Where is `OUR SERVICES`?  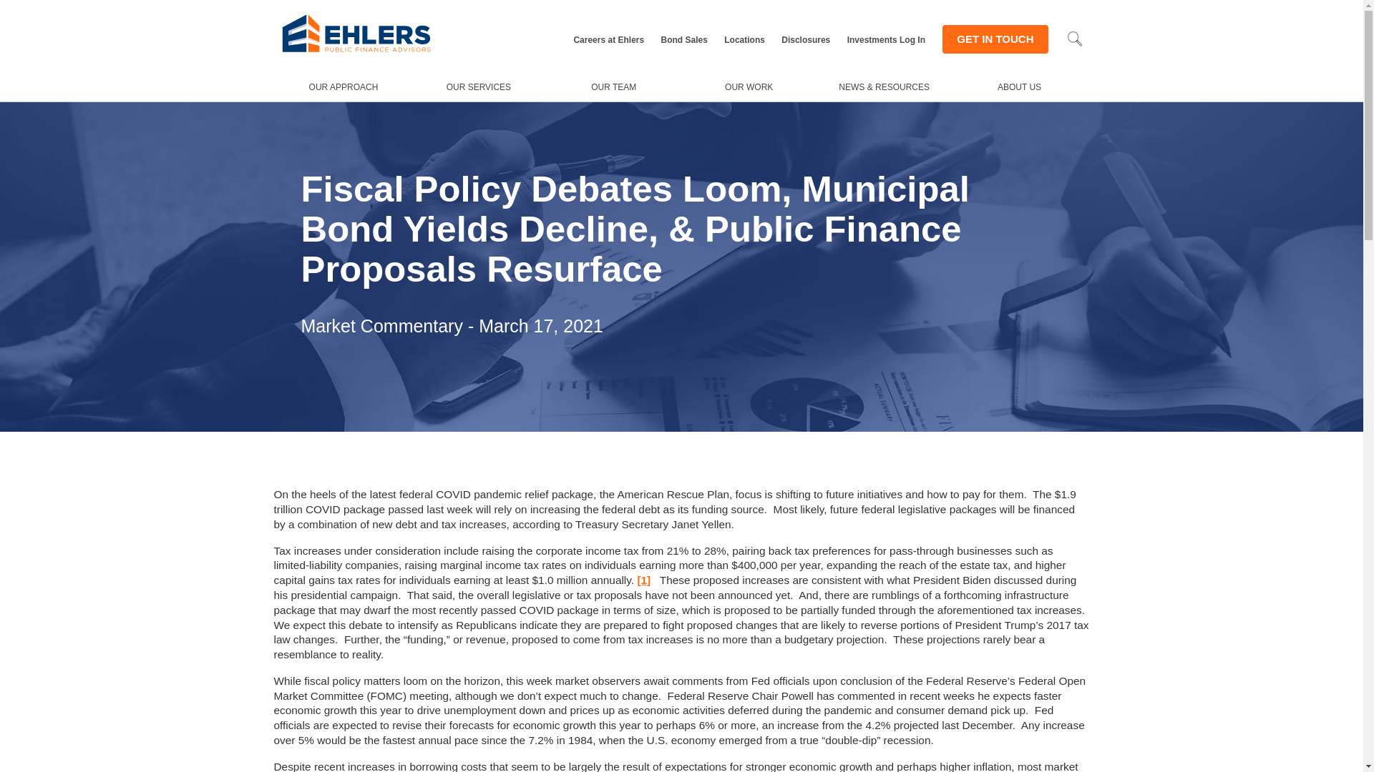
OUR SERVICES is located at coordinates (478, 86).